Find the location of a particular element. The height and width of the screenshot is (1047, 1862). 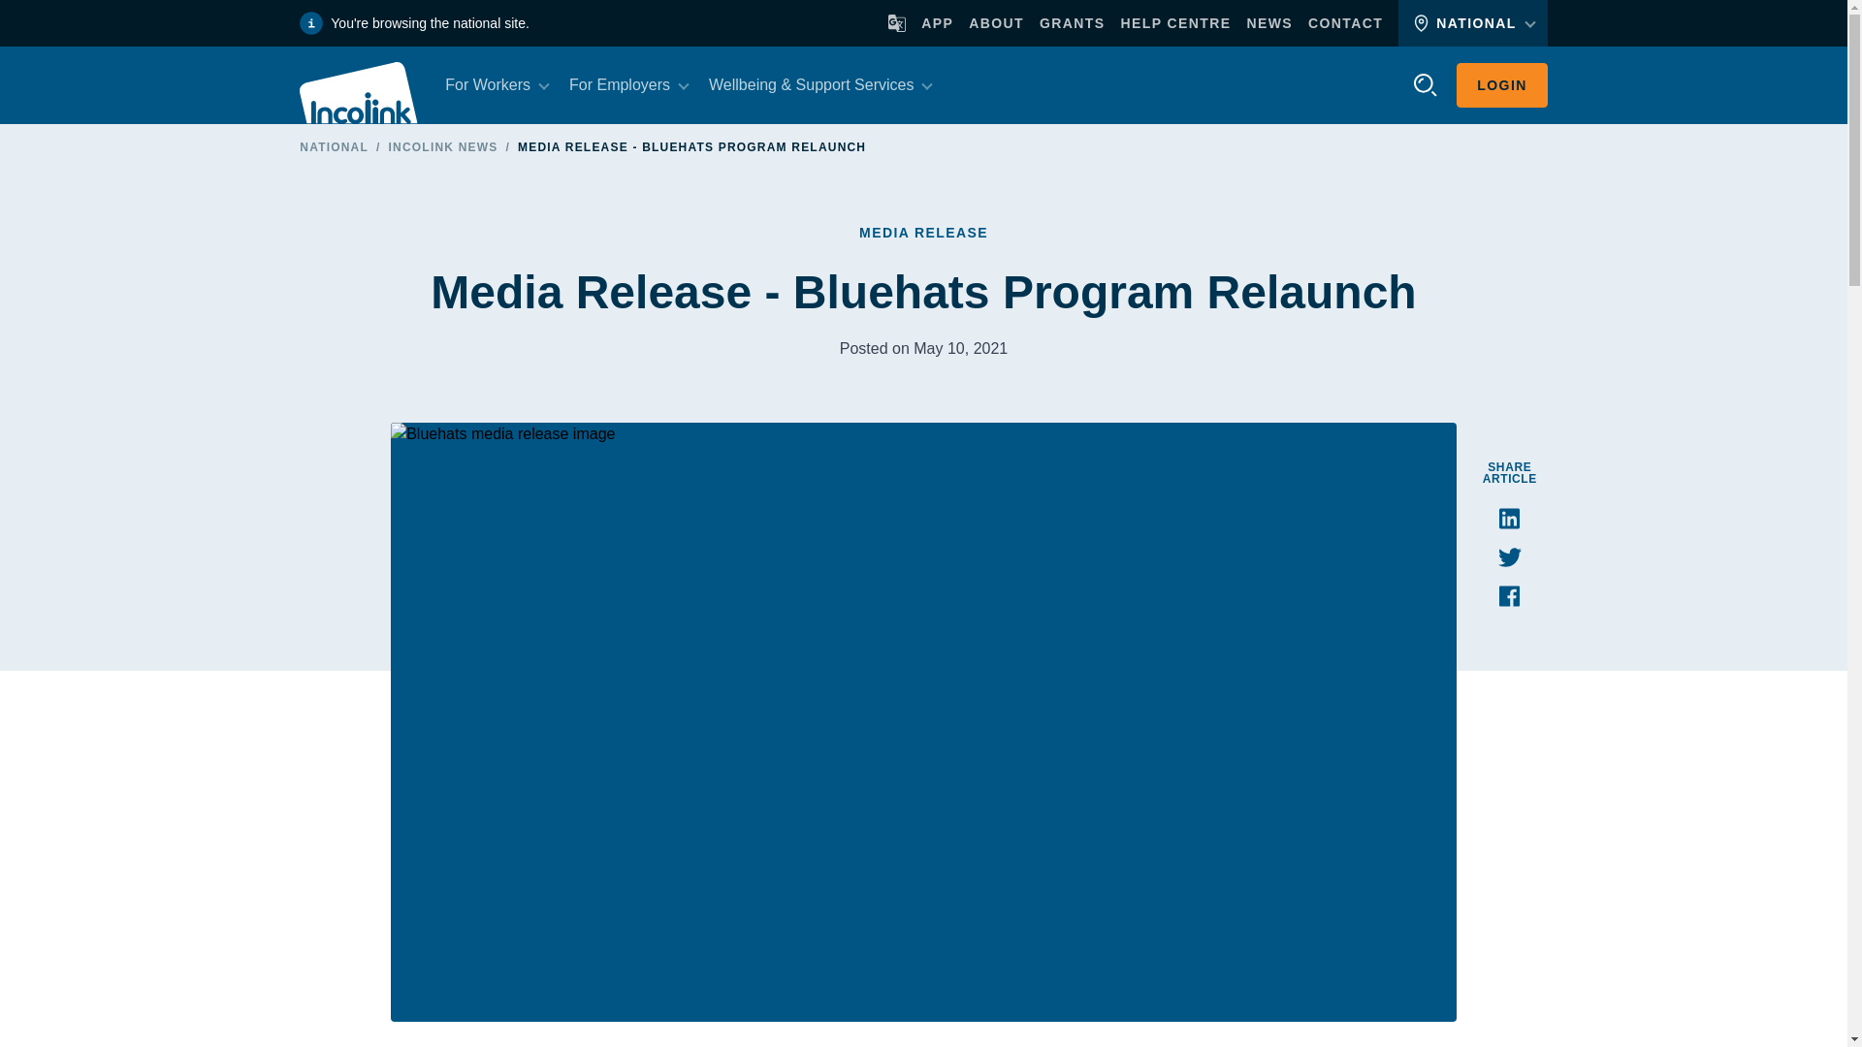

For Employers is located at coordinates (620, 85).